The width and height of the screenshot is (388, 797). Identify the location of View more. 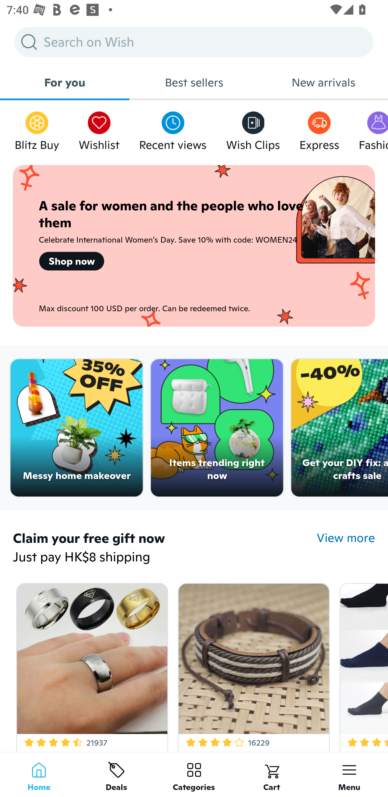
(346, 538).